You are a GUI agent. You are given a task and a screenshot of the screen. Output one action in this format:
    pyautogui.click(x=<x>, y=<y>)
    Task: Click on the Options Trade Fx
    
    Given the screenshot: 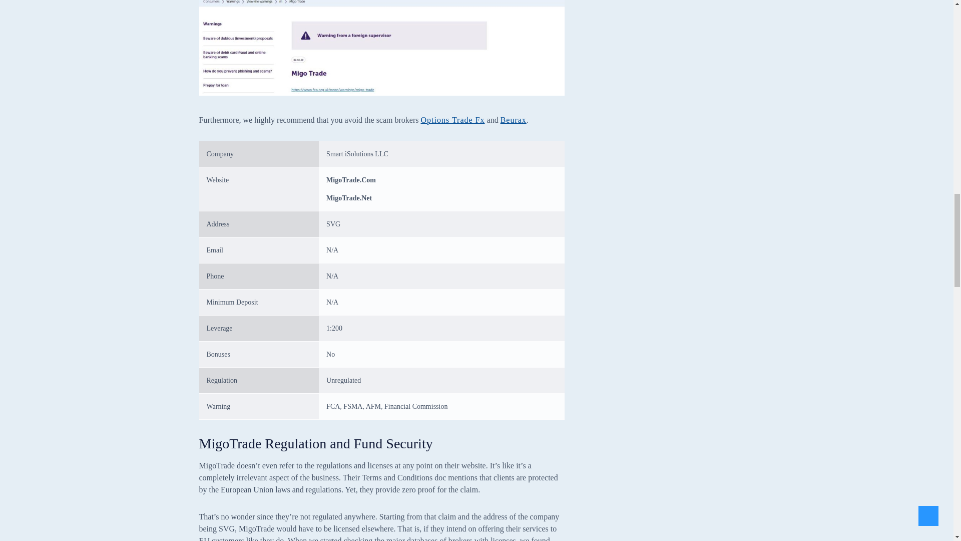 What is the action you would take?
    pyautogui.click(x=452, y=120)
    